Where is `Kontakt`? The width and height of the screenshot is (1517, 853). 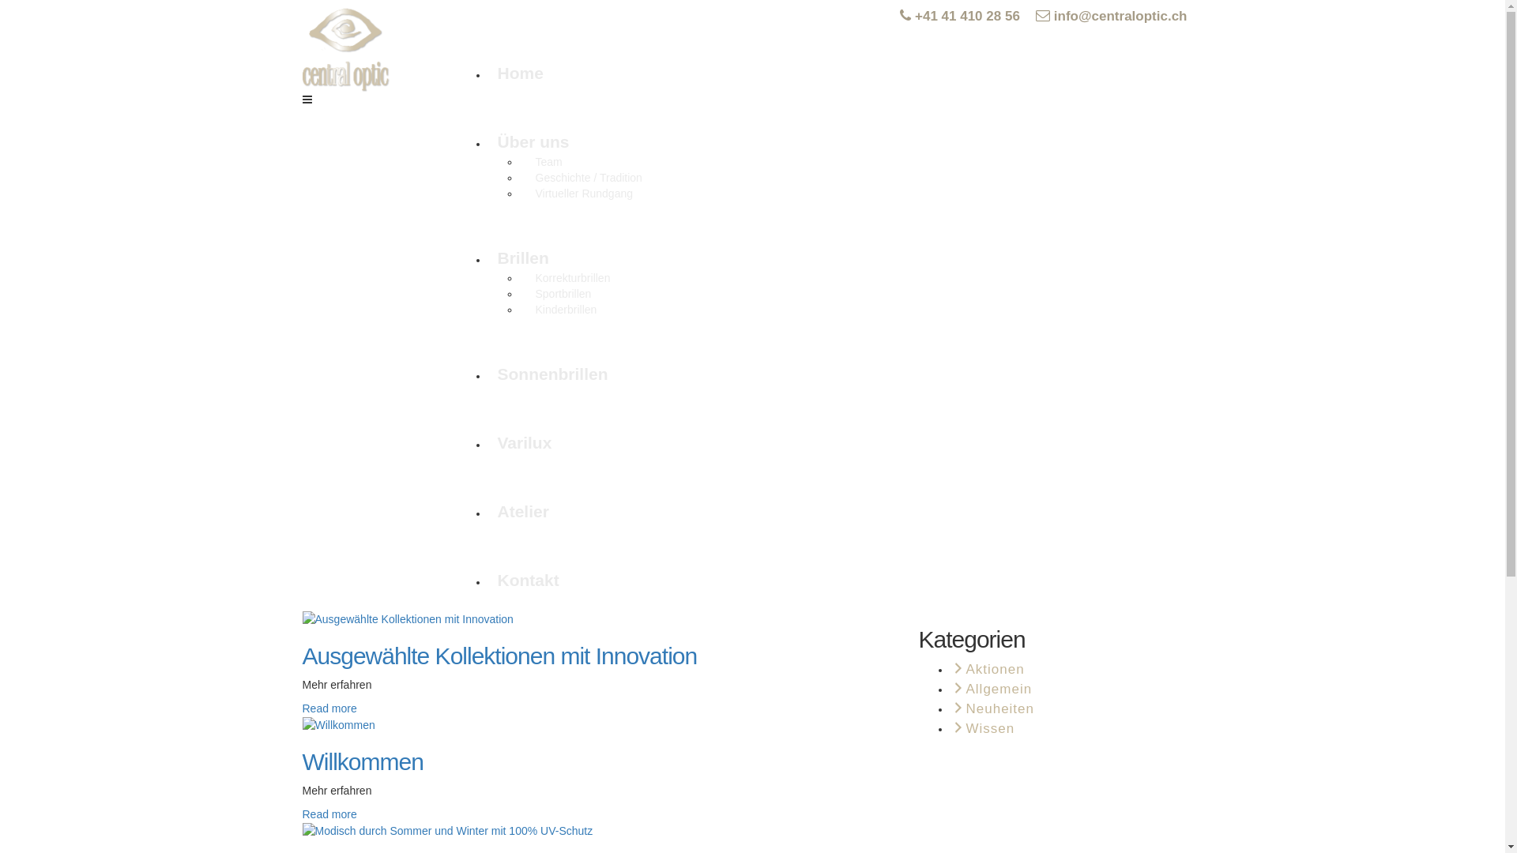 Kontakt is located at coordinates (529, 580).